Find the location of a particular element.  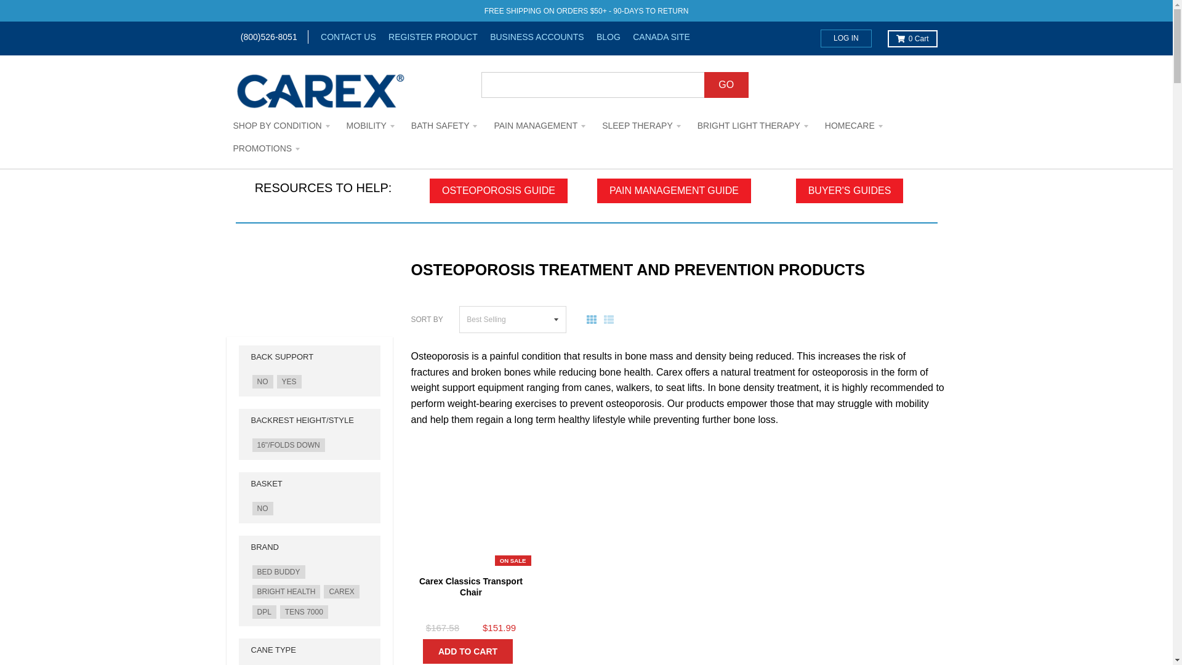

GO is located at coordinates (726, 84).